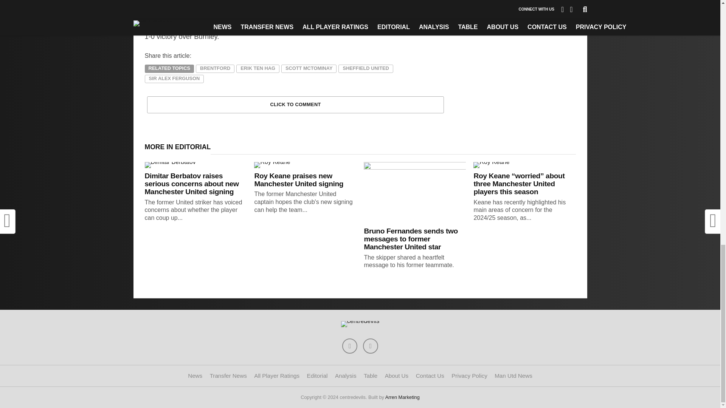  I want to click on BRENTFORD, so click(215, 69).